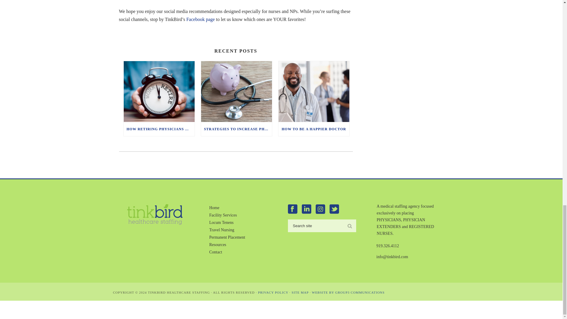 Image resolution: width=567 pixels, height=319 pixels. I want to click on Follow Us on twitter, so click(334, 209).